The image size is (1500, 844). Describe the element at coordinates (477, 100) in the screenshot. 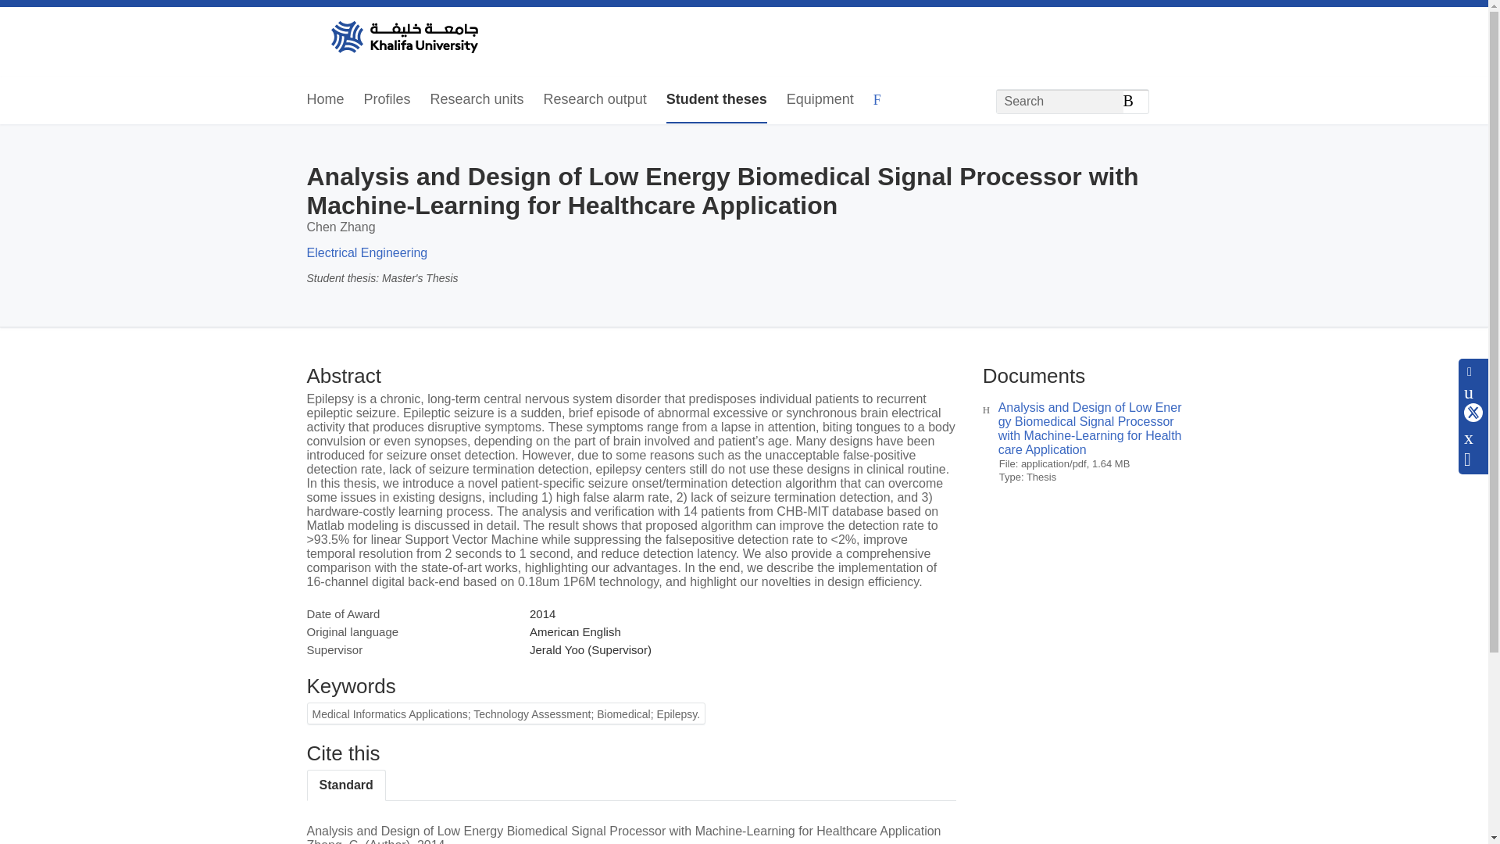

I see `Research units` at that location.